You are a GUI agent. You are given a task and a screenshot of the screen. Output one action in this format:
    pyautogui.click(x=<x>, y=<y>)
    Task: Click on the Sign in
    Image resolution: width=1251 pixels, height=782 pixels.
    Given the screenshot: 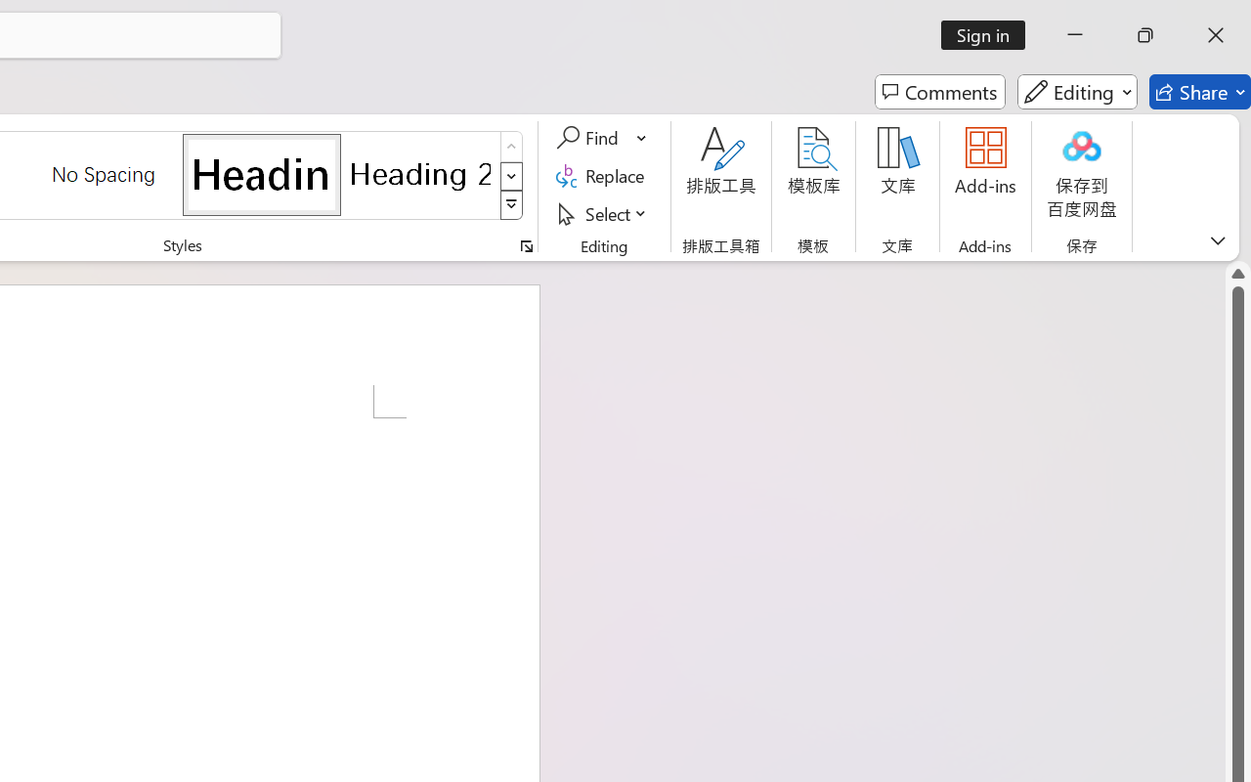 What is the action you would take?
    pyautogui.click(x=989, y=35)
    